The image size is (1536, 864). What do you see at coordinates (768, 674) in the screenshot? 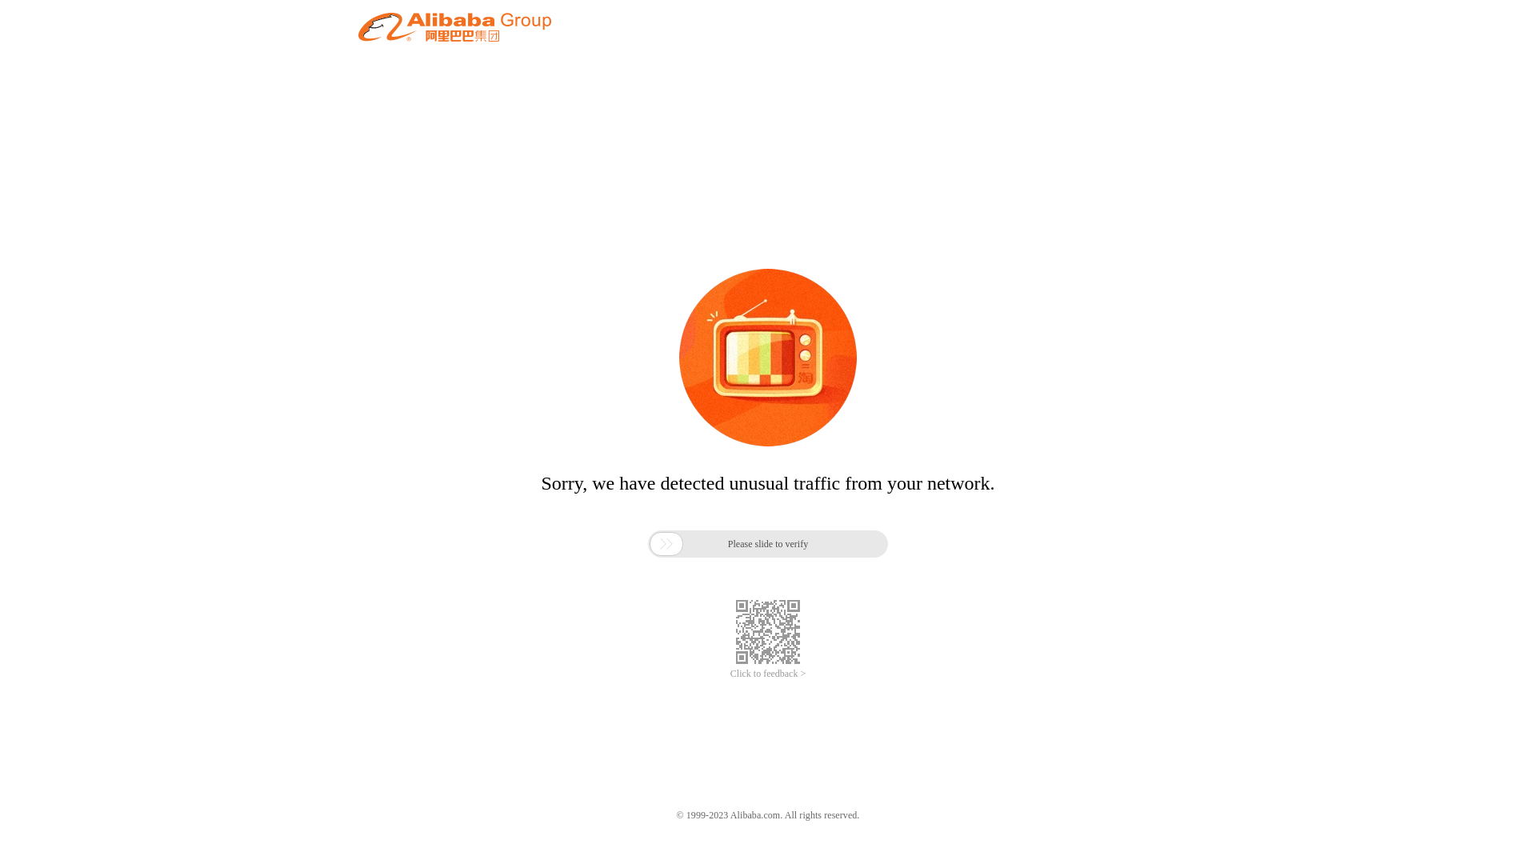
I see `Click to feedback >` at bounding box center [768, 674].